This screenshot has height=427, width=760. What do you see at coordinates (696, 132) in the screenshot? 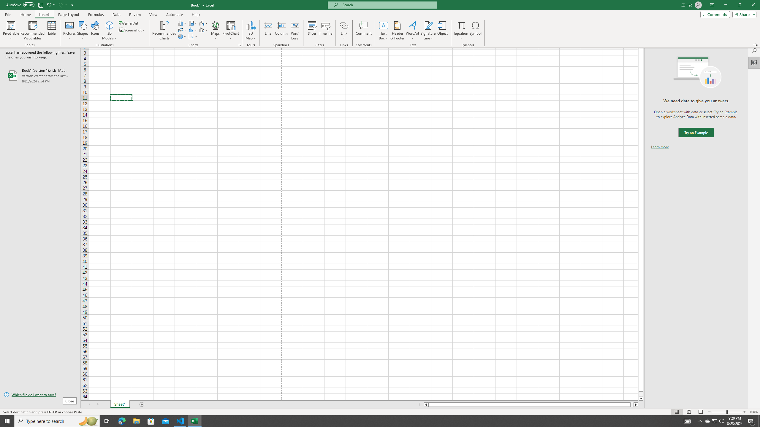
I see `We need data to give you answers. Try an Example` at bounding box center [696, 132].